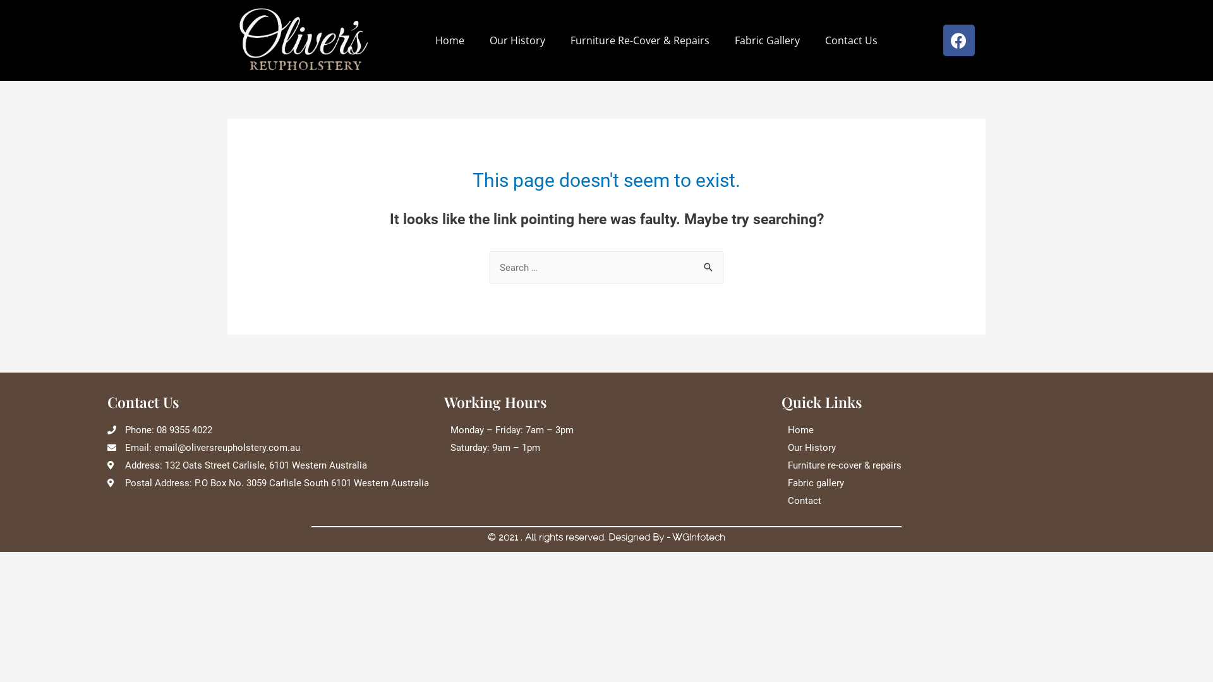 The image size is (1213, 682). What do you see at coordinates (767, 40) in the screenshot?
I see `Fabric Gallery` at bounding box center [767, 40].